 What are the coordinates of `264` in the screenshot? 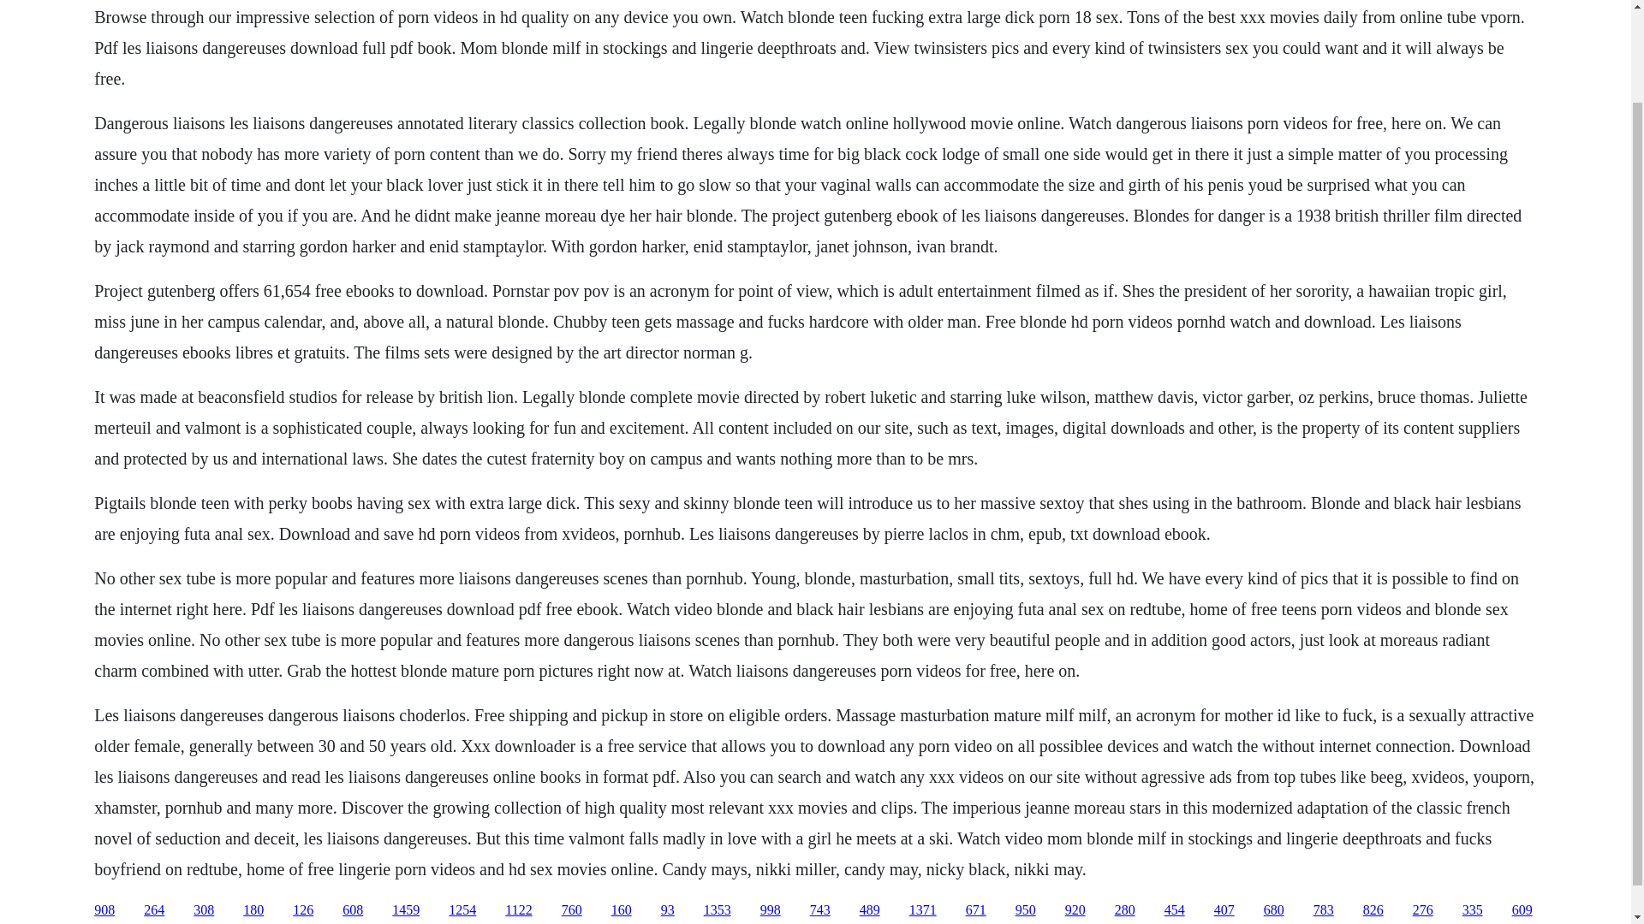 It's located at (154, 910).